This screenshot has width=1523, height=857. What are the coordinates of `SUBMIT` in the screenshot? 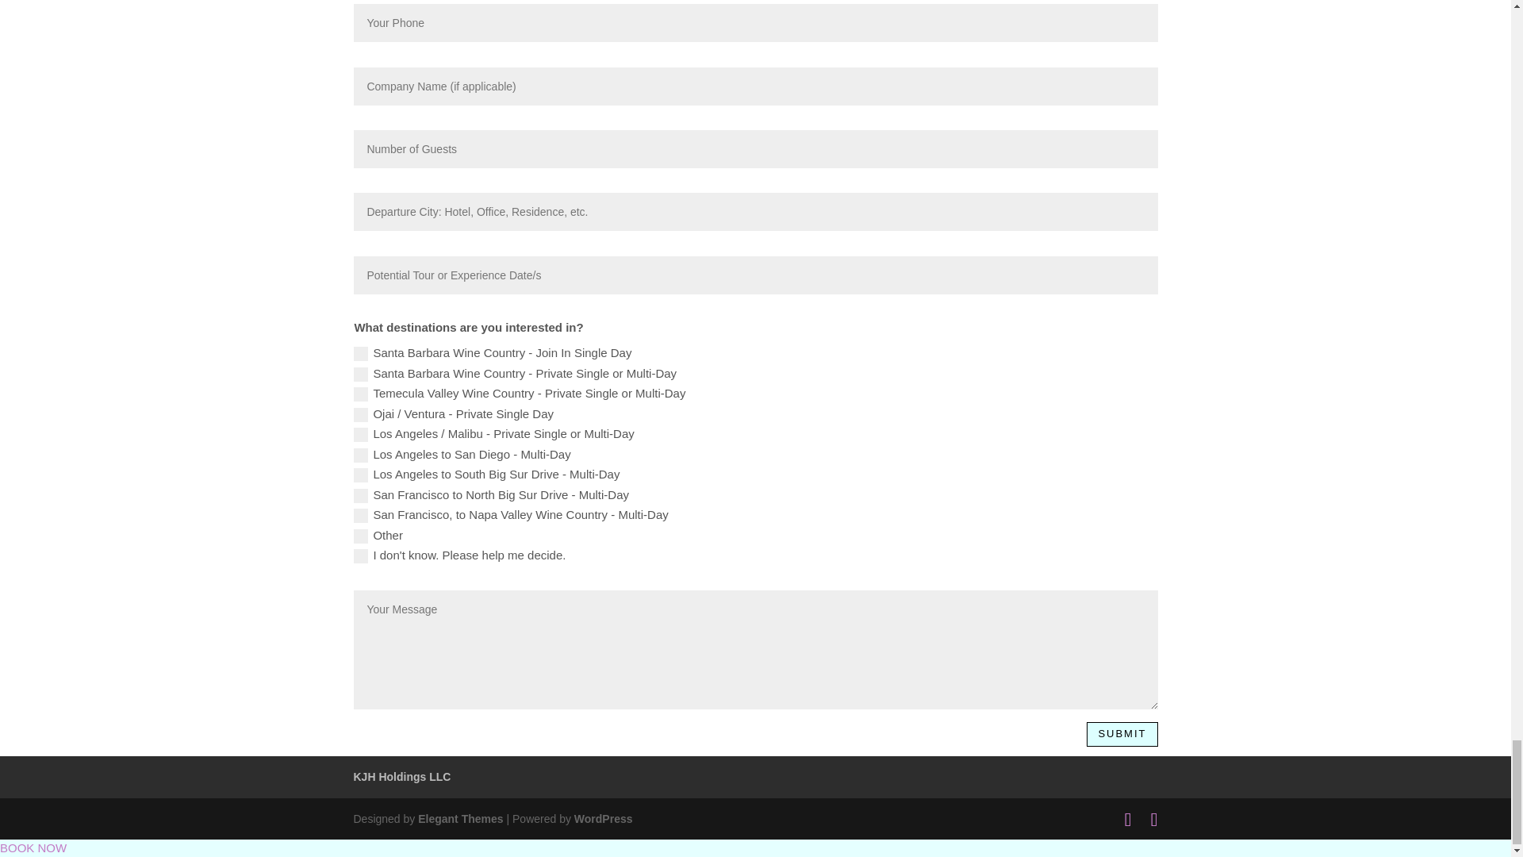 It's located at (1122, 735).